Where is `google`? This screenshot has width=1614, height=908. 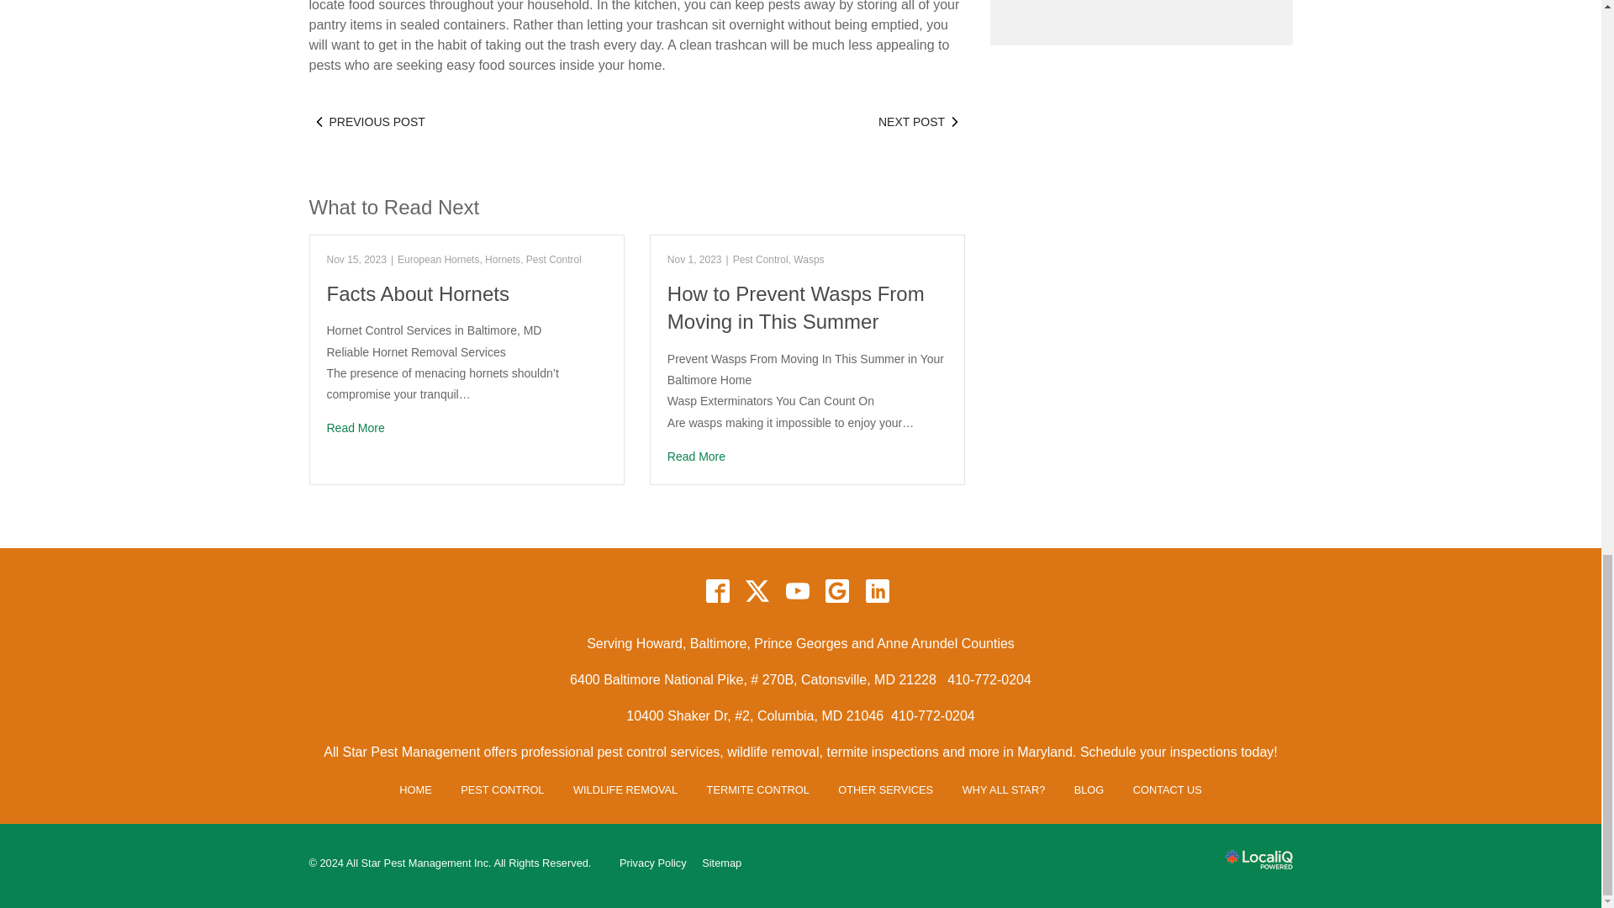 google is located at coordinates (837, 590).